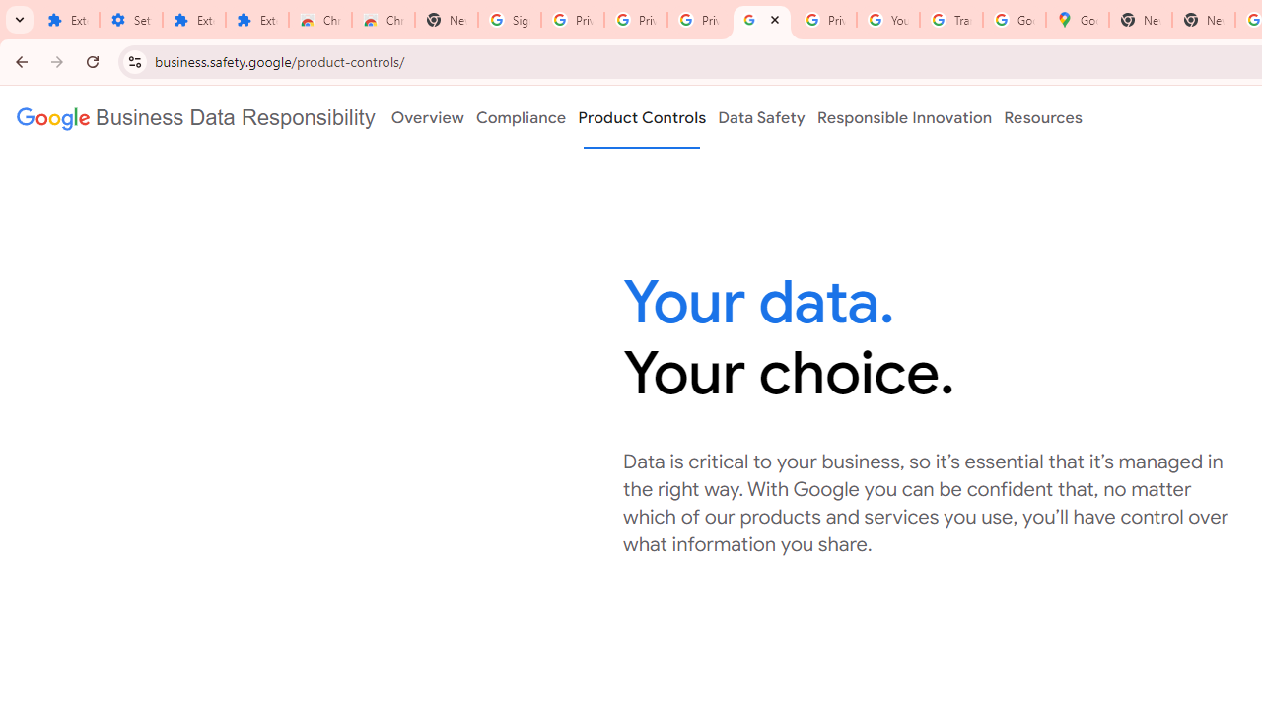  Describe the element at coordinates (131, 20) in the screenshot. I see `Settings` at that location.